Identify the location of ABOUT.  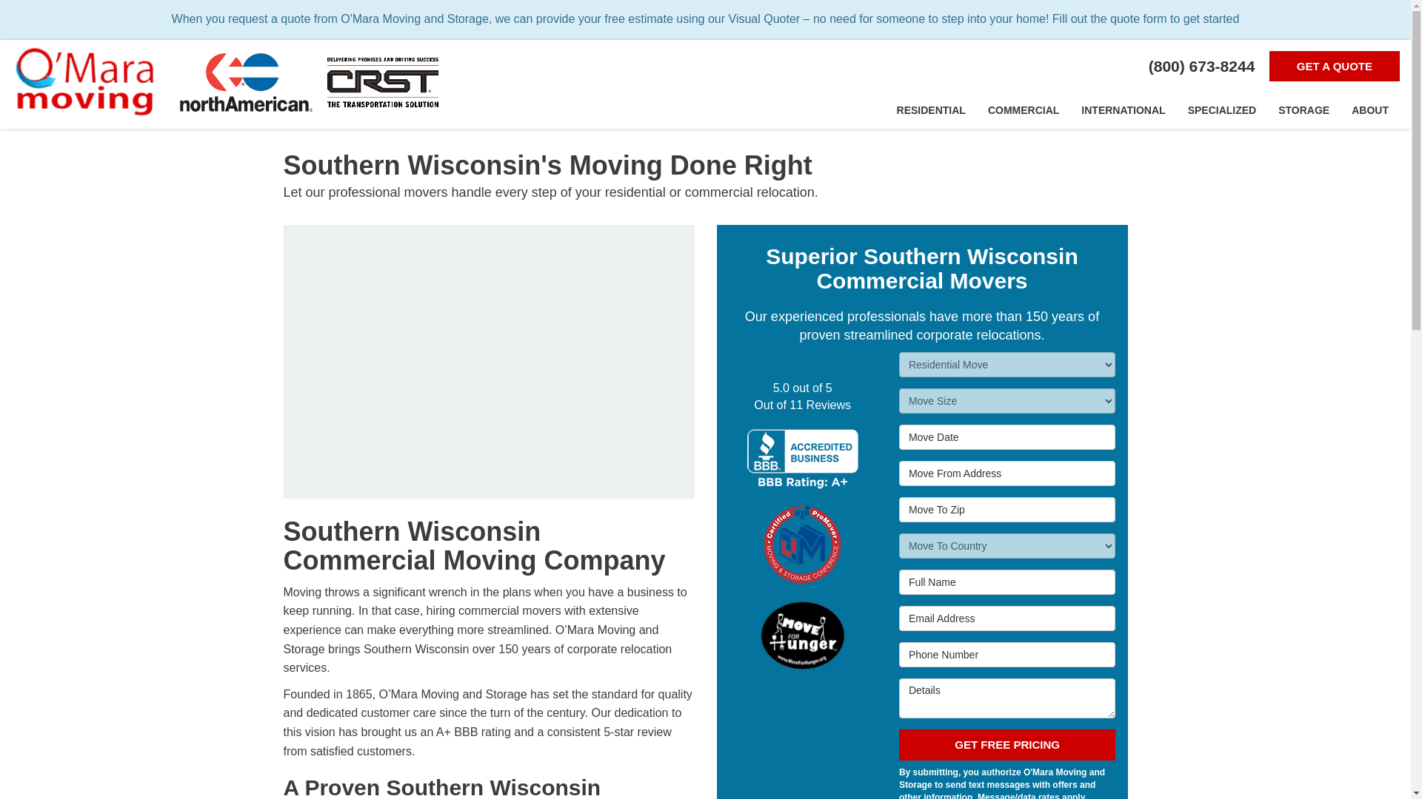
(1370, 109).